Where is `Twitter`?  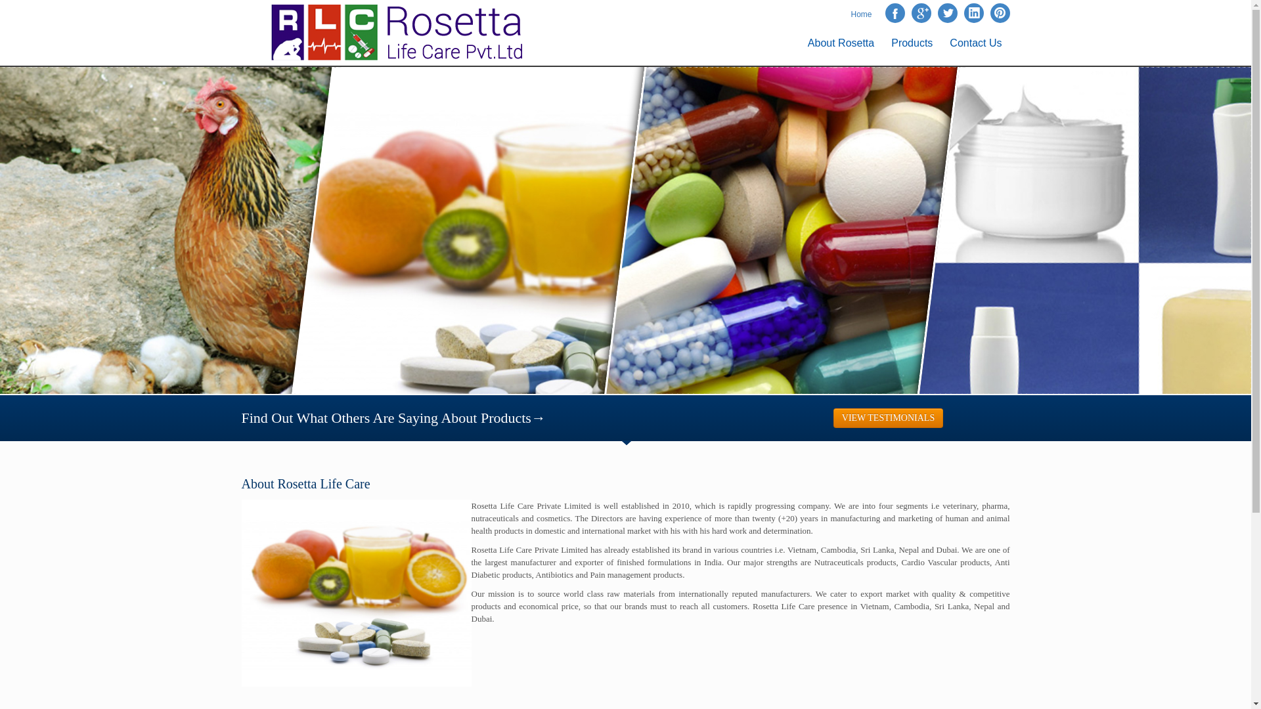 Twitter is located at coordinates (947, 13).